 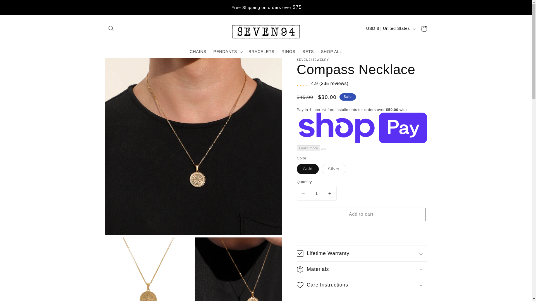 What do you see at coordinates (331, 52) in the screenshot?
I see `SHOP ALL` at bounding box center [331, 52].